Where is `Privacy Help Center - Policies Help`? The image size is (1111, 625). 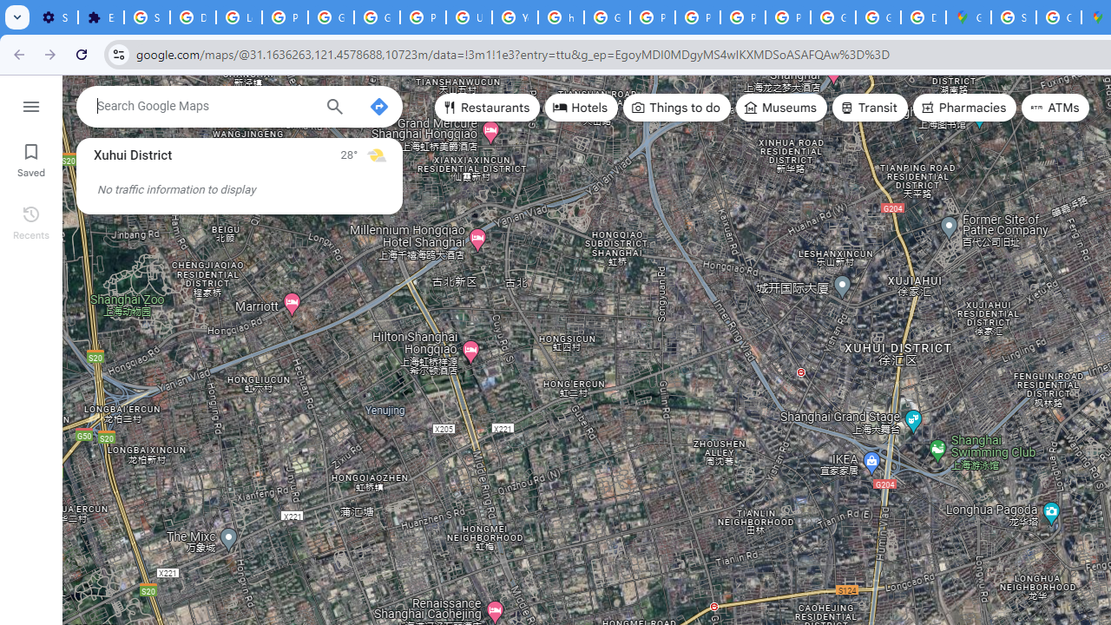
Privacy Help Center - Policies Help is located at coordinates (653, 17).